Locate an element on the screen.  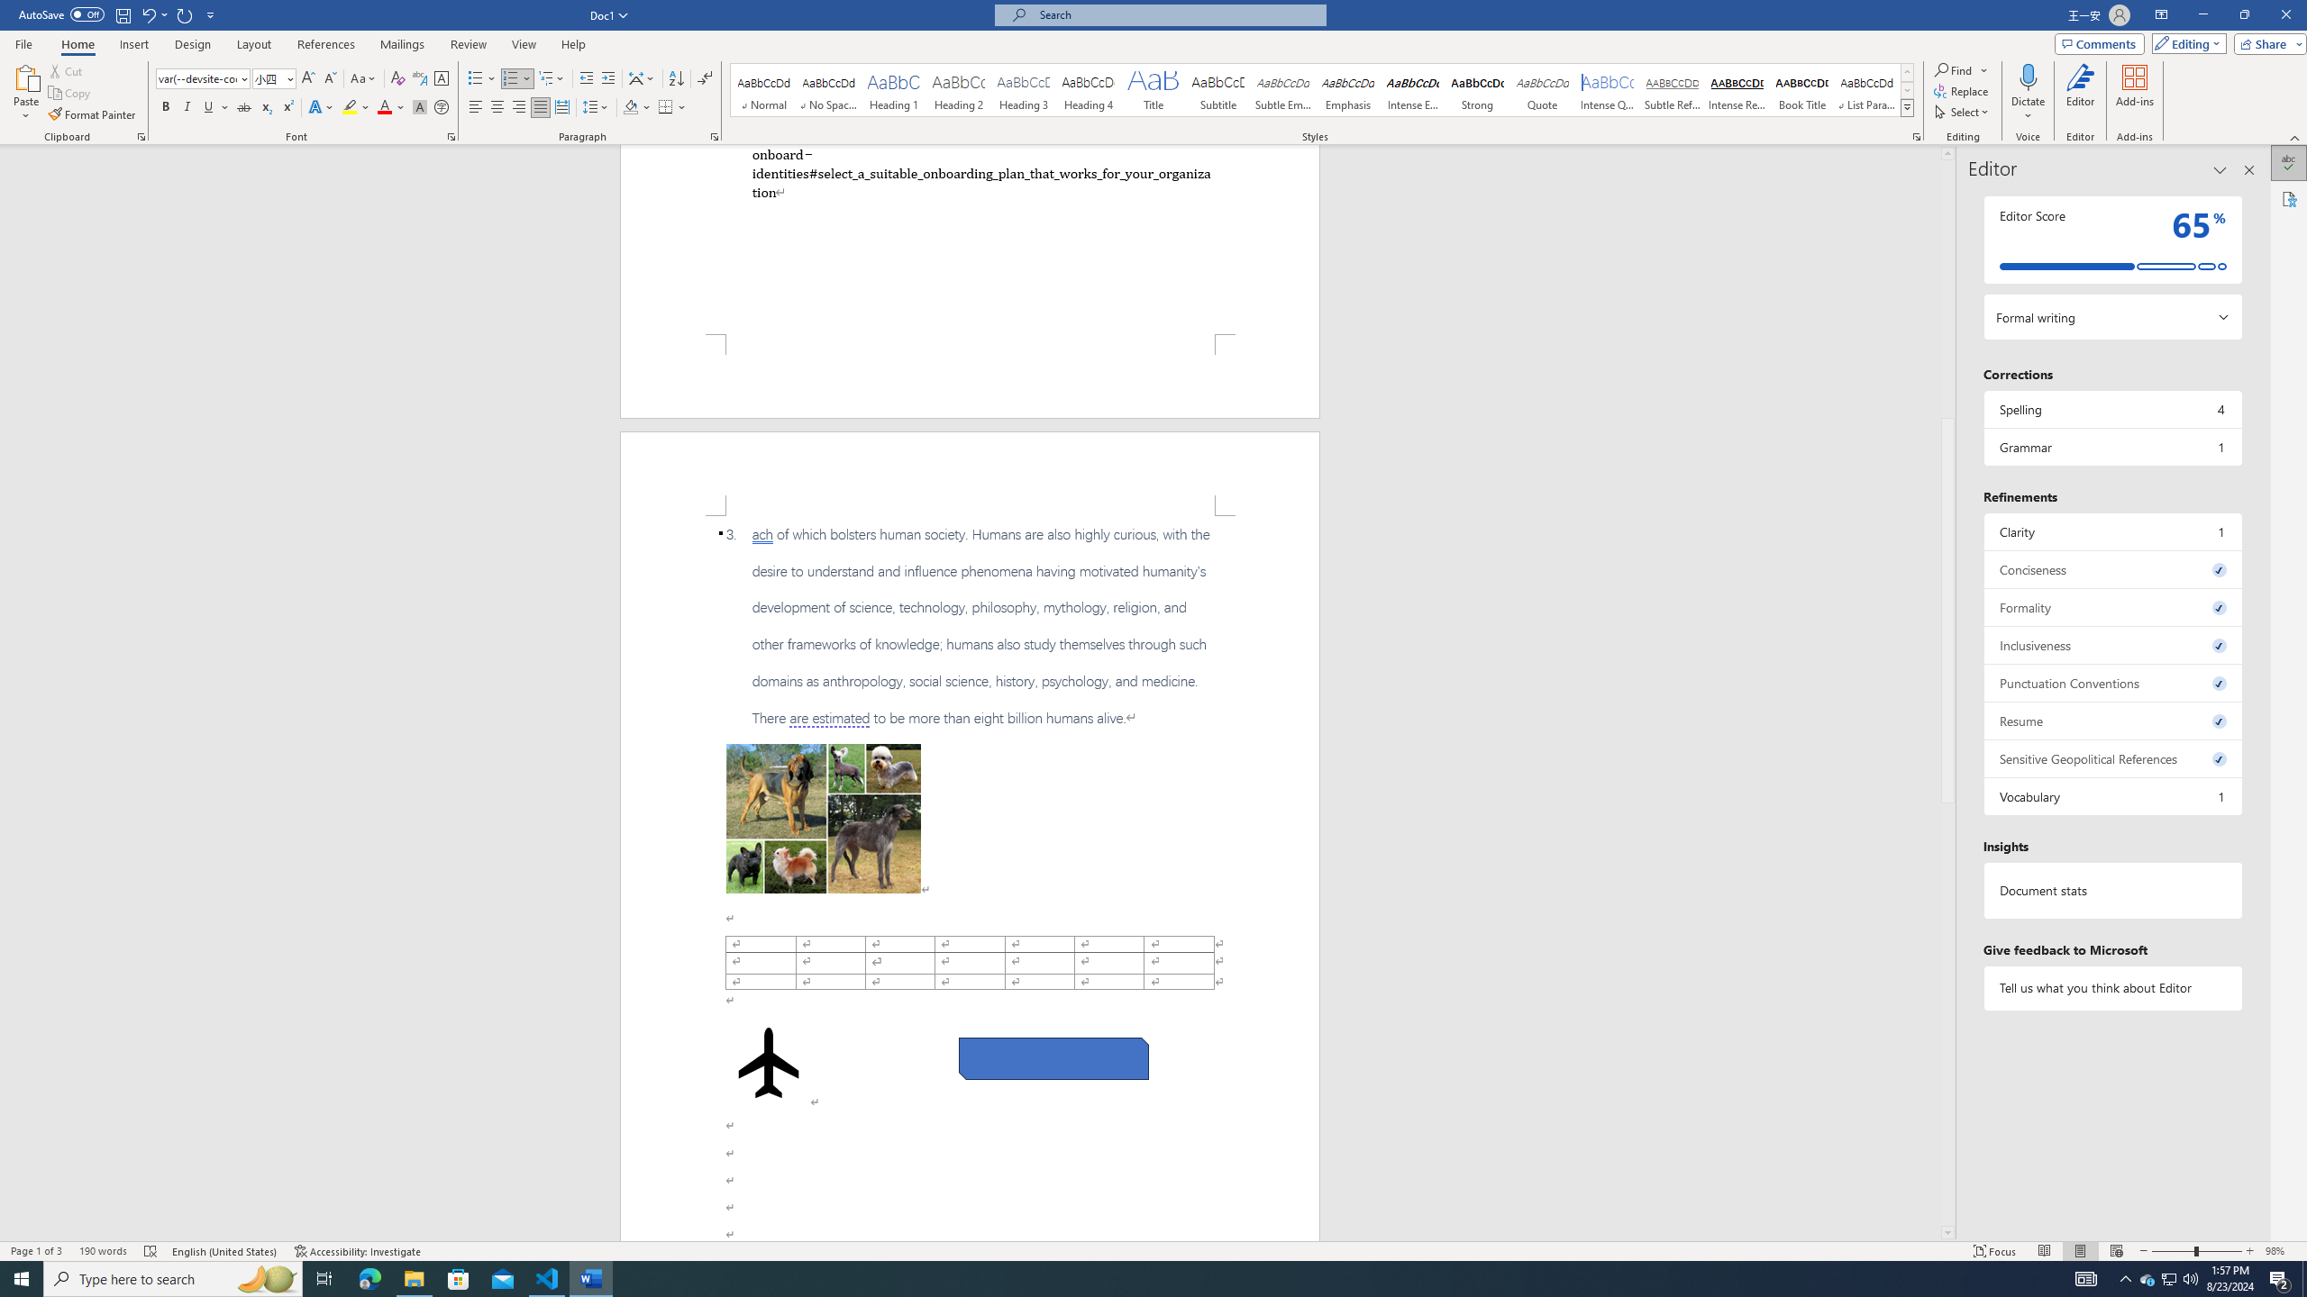
Distributed is located at coordinates (561, 108).